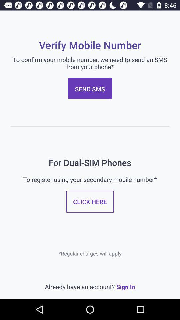 The width and height of the screenshot is (180, 320). What do you see at coordinates (90, 201) in the screenshot?
I see `launch item below to register using` at bounding box center [90, 201].